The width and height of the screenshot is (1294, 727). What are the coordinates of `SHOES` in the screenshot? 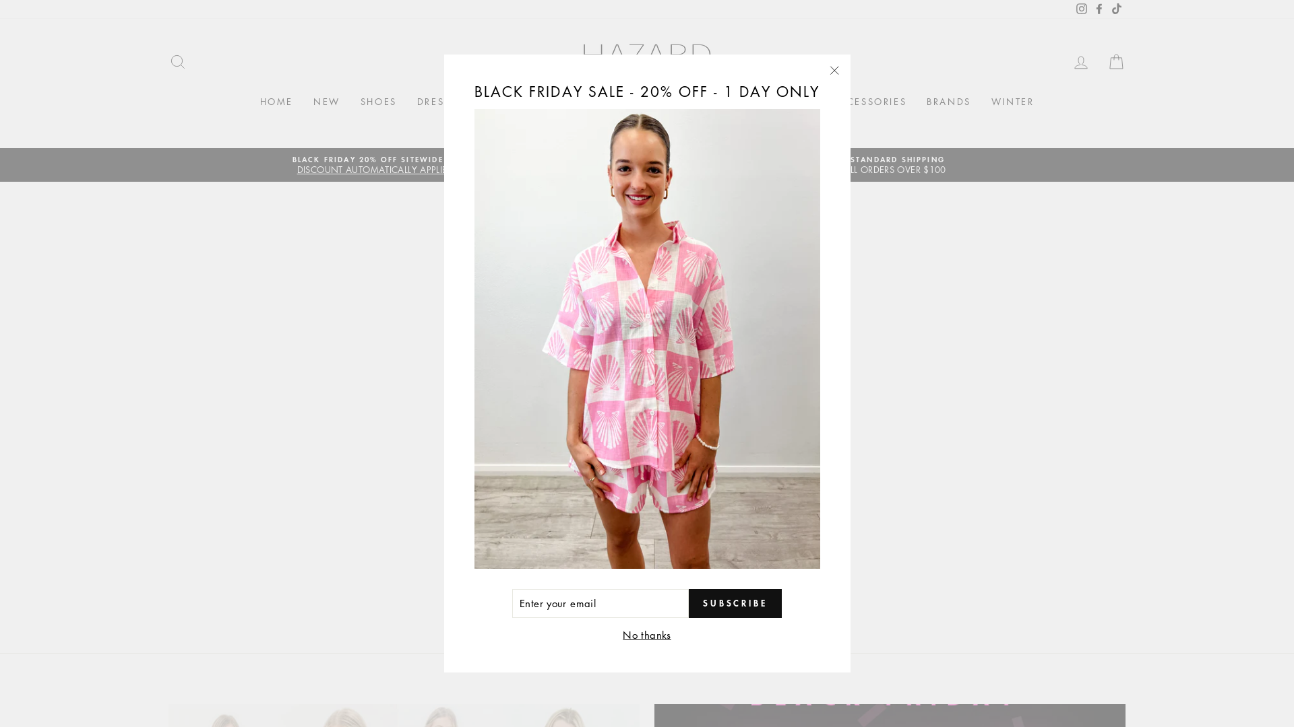 It's located at (379, 102).